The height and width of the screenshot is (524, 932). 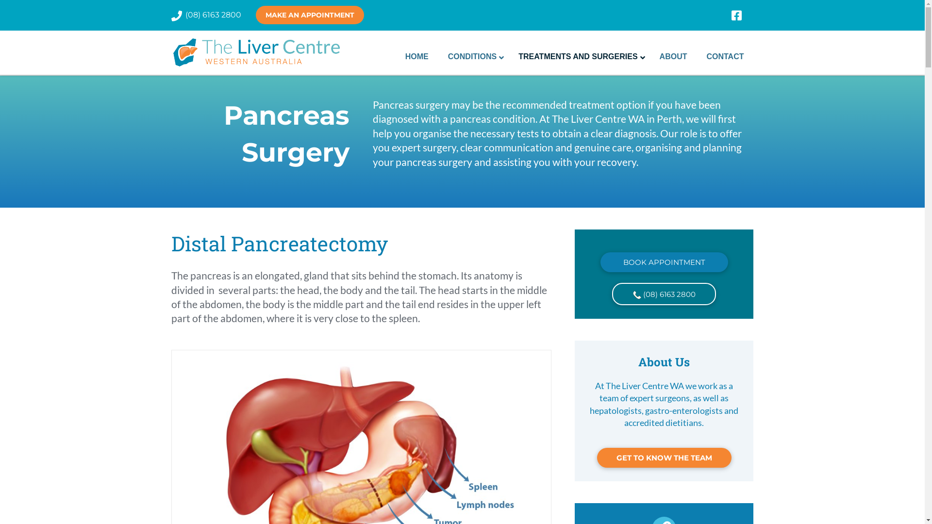 What do you see at coordinates (417, 57) in the screenshot?
I see `HOME` at bounding box center [417, 57].